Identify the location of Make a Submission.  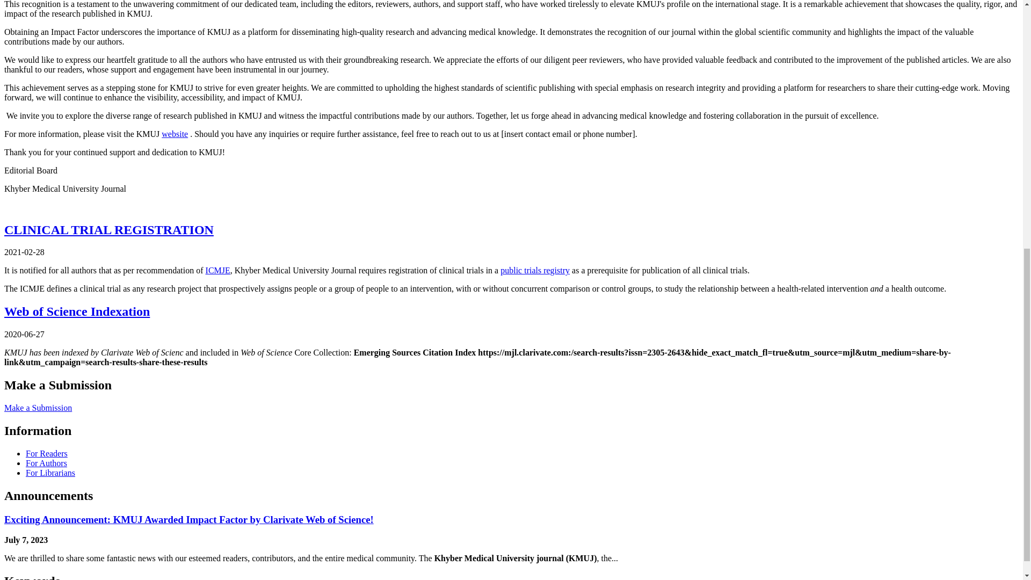
(38, 407).